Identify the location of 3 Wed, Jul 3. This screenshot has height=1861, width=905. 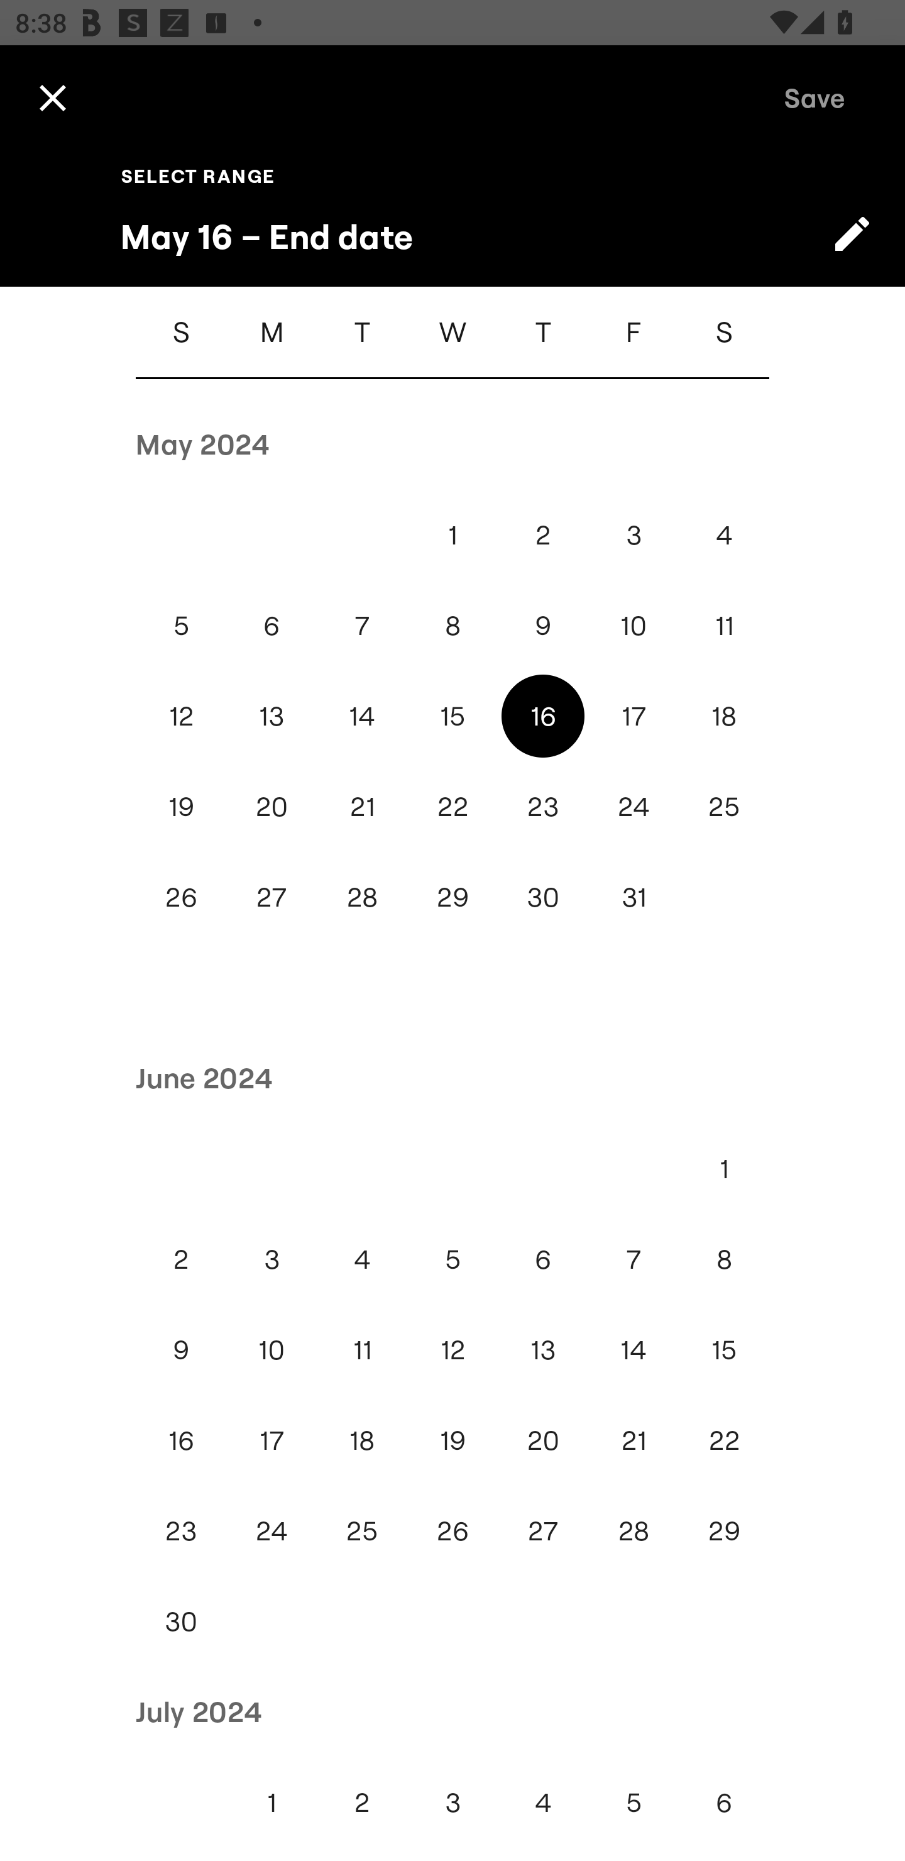
(452, 1802).